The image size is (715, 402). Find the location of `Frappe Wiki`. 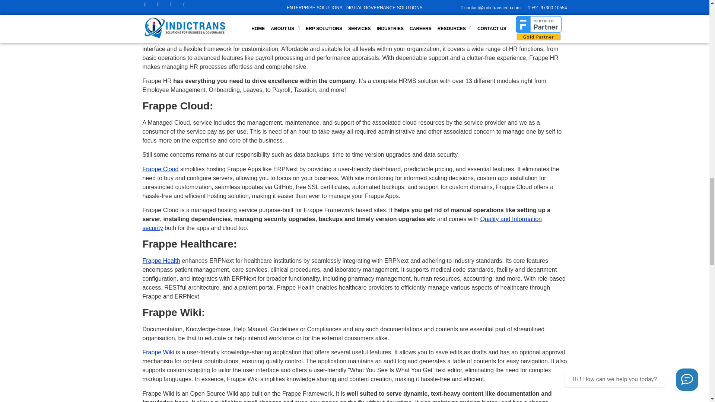

Frappe Wiki is located at coordinates (158, 352).